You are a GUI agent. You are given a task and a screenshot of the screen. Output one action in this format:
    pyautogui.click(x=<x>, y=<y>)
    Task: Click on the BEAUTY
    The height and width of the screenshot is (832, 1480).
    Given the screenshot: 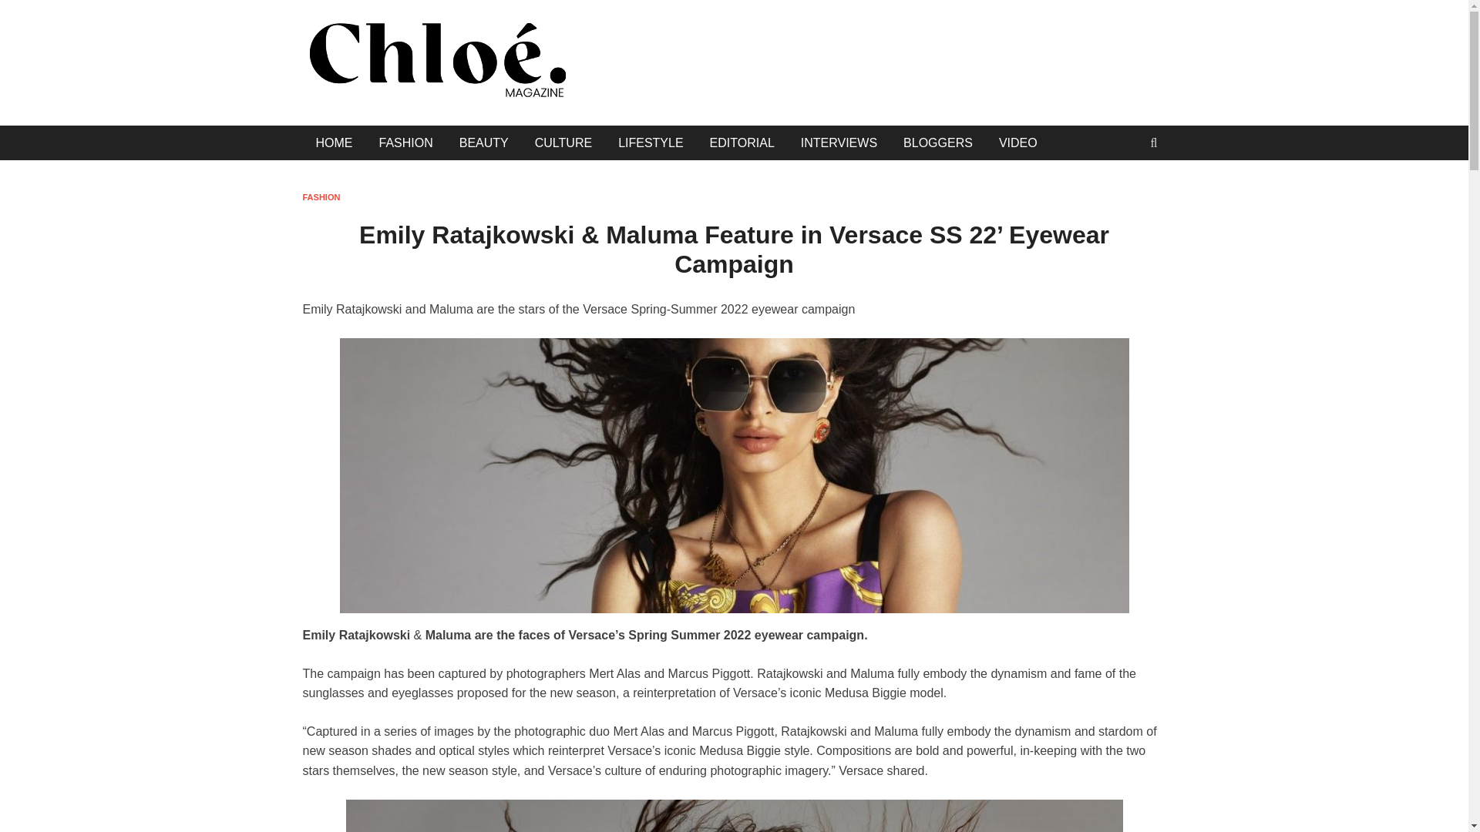 What is the action you would take?
    pyautogui.click(x=484, y=143)
    